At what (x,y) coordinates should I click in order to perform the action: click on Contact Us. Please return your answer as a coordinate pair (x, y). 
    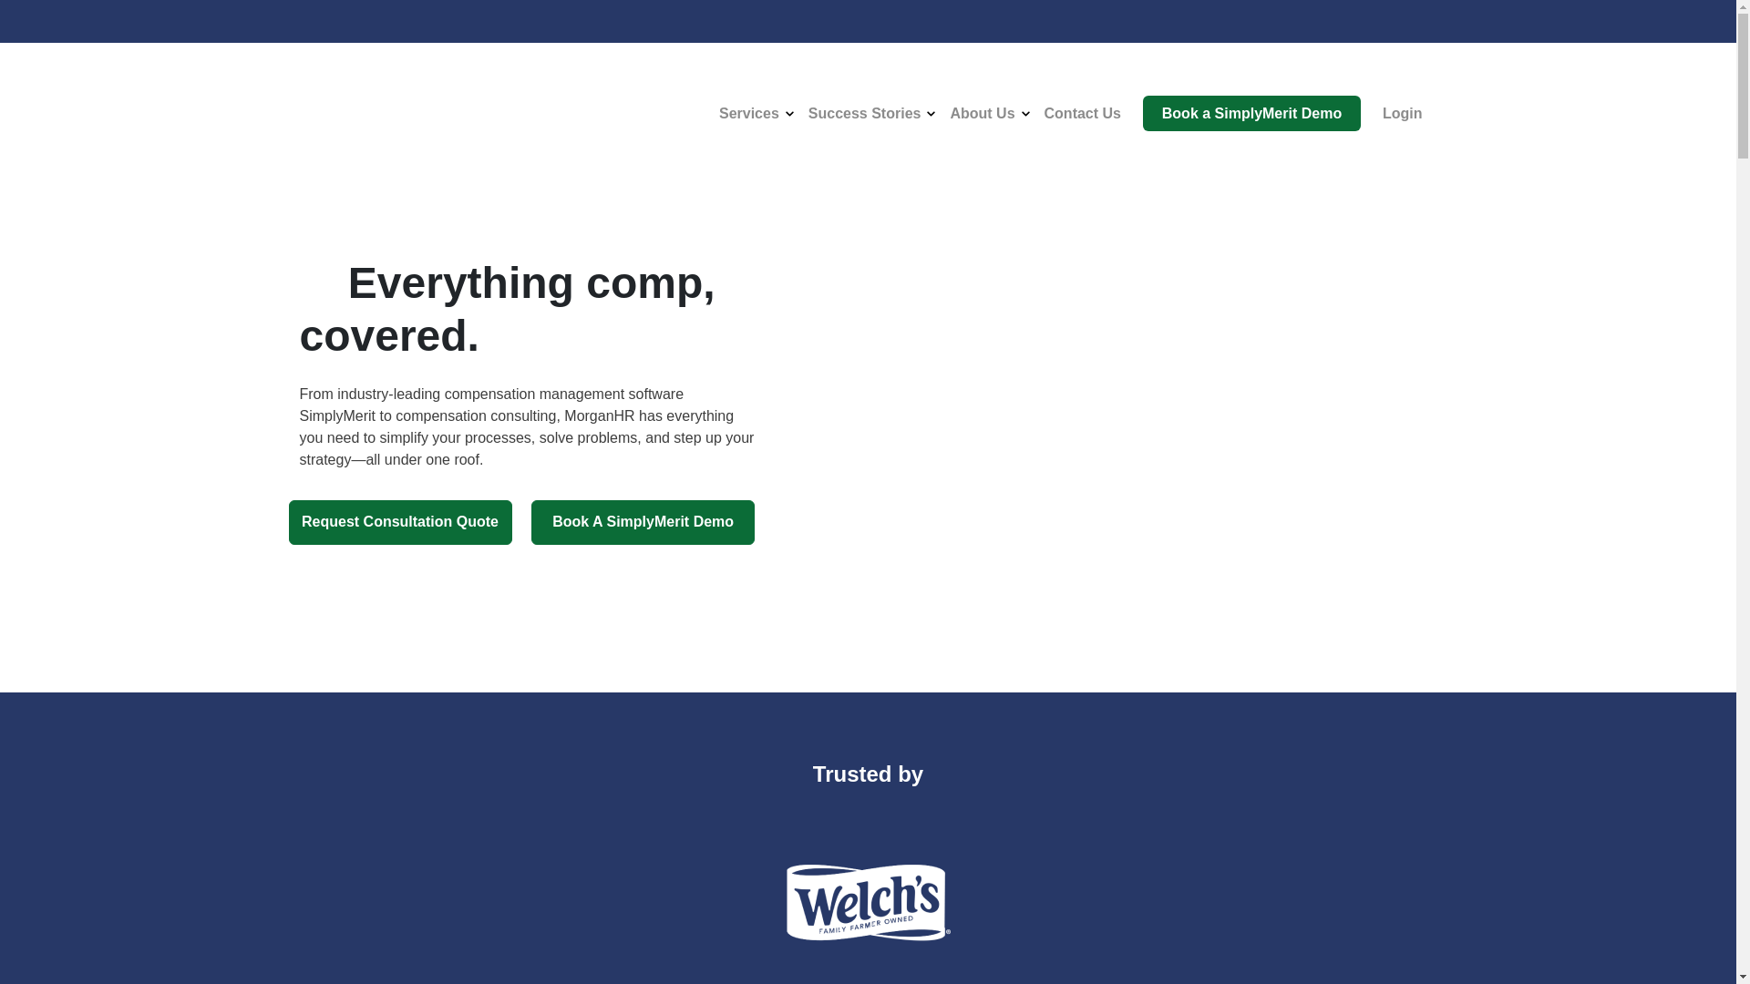
    Looking at the image, I should click on (1083, 113).